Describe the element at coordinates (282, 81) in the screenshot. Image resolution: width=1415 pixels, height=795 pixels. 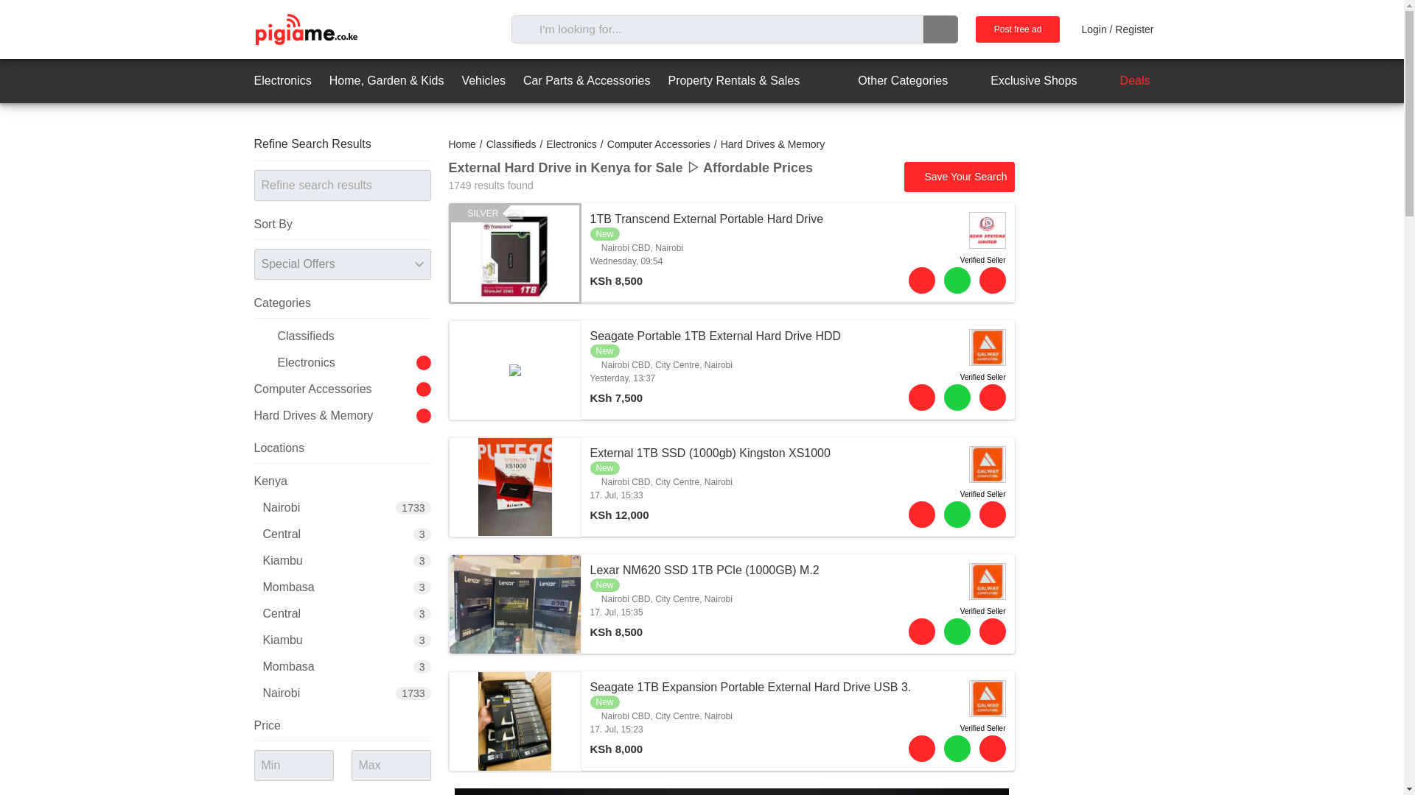
I see `Electronics` at that location.